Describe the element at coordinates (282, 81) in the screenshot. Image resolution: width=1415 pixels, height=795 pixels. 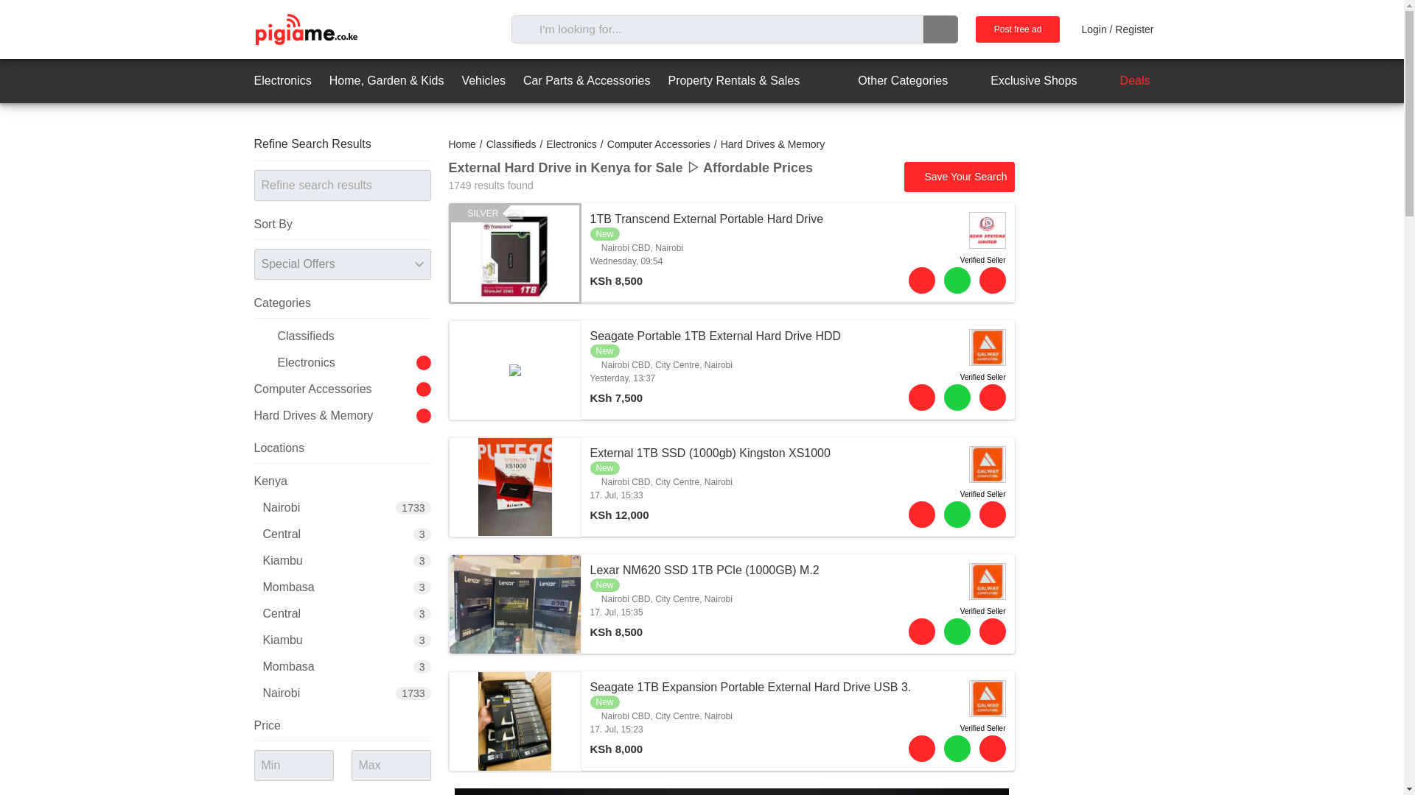
I see `Electronics` at that location.